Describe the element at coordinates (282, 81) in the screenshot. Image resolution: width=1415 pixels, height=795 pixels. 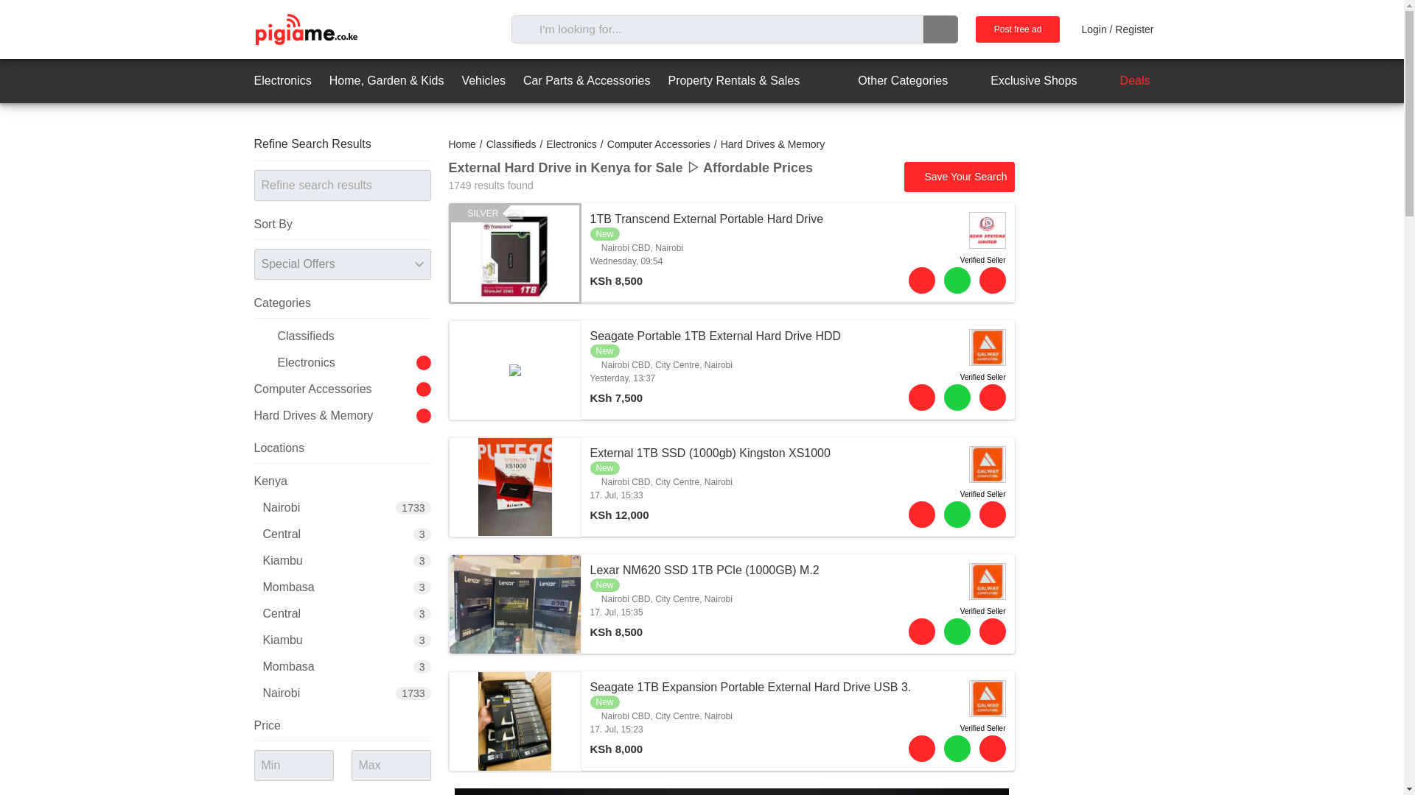
I see `Electronics` at that location.